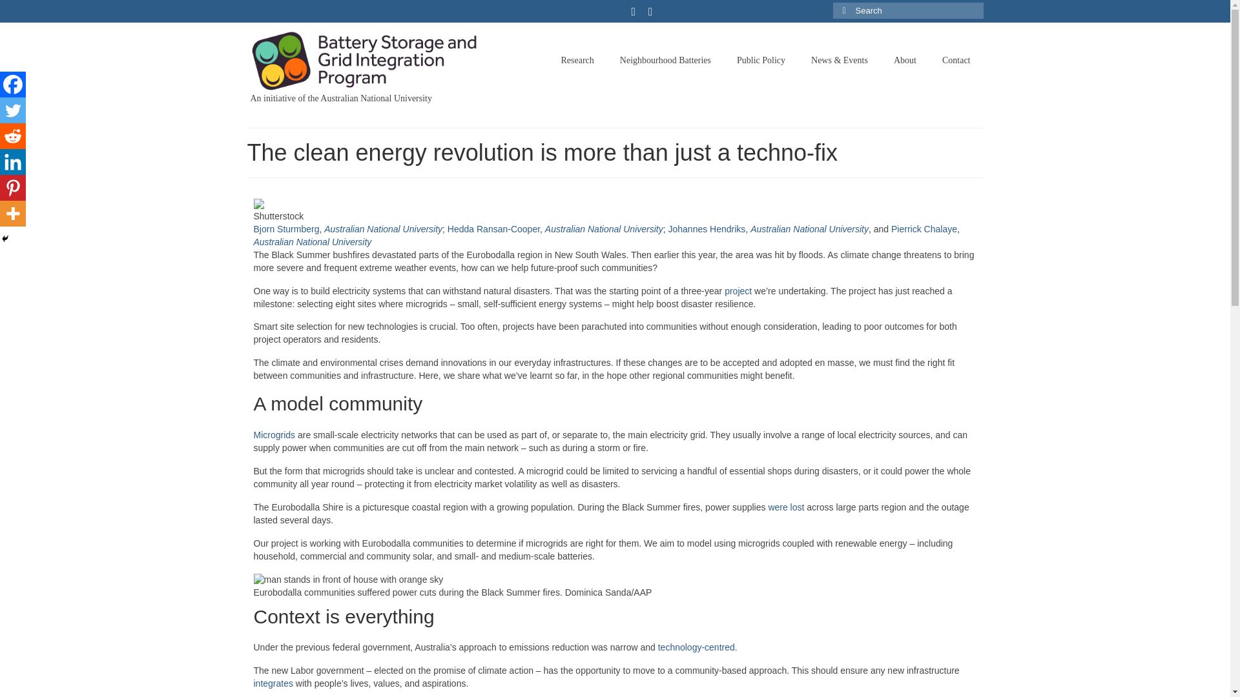 Image resolution: width=1240 pixels, height=697 pixels. I want to click on Twitter, so click(13, 110).